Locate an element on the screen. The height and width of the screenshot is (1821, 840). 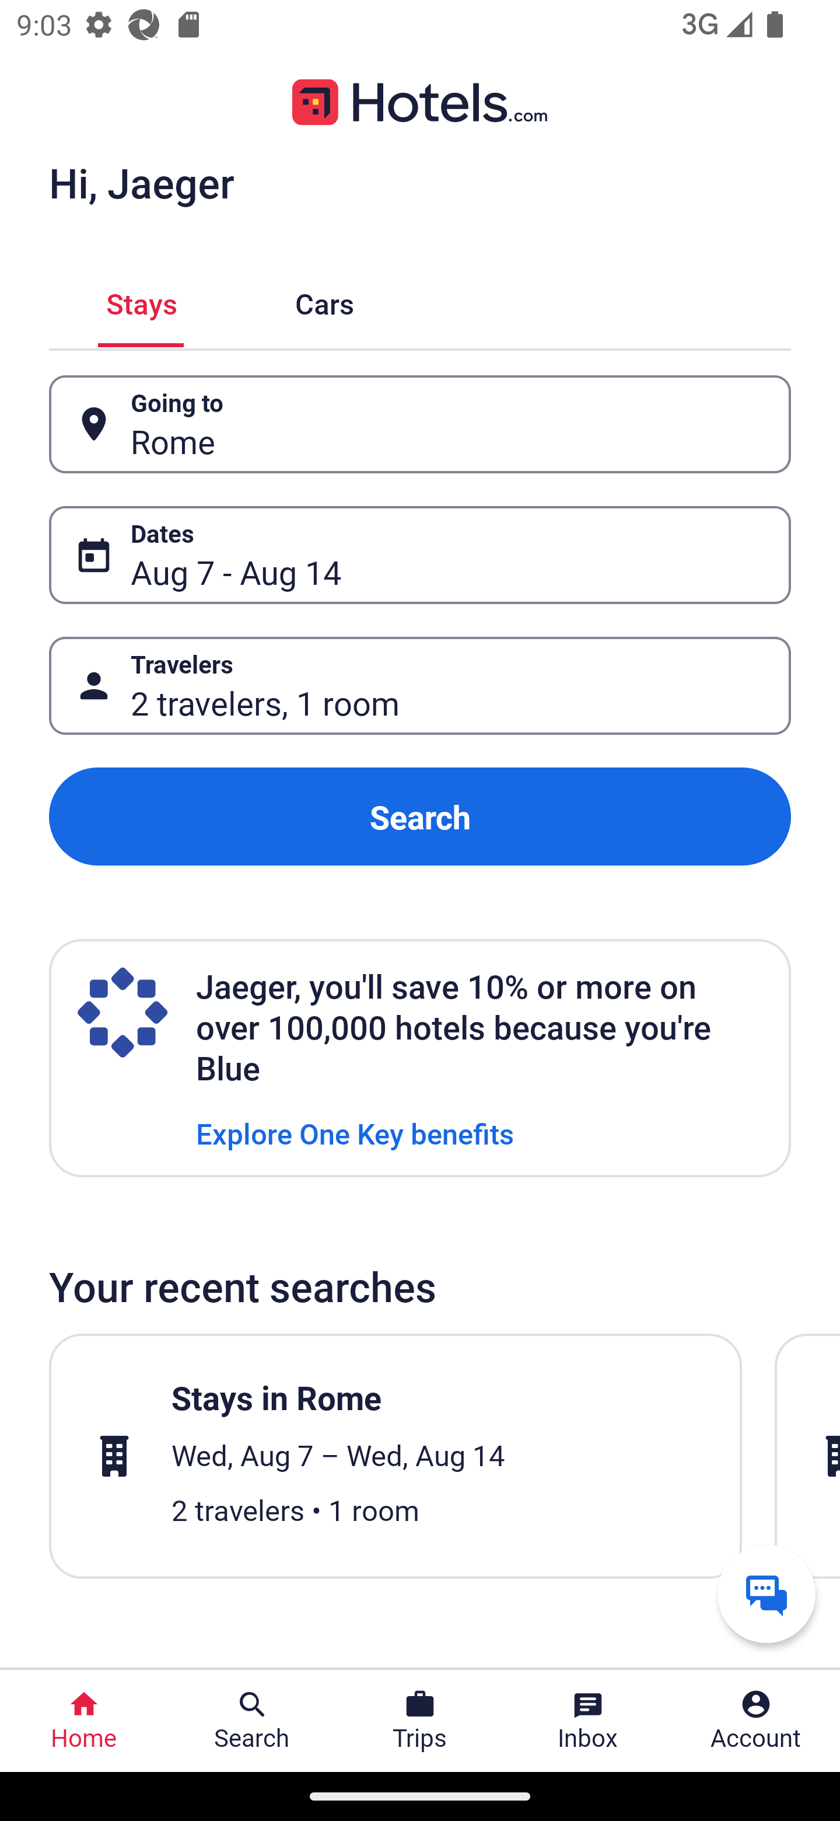
Get help from a virtual agent is located at coordinates (766, 1593).